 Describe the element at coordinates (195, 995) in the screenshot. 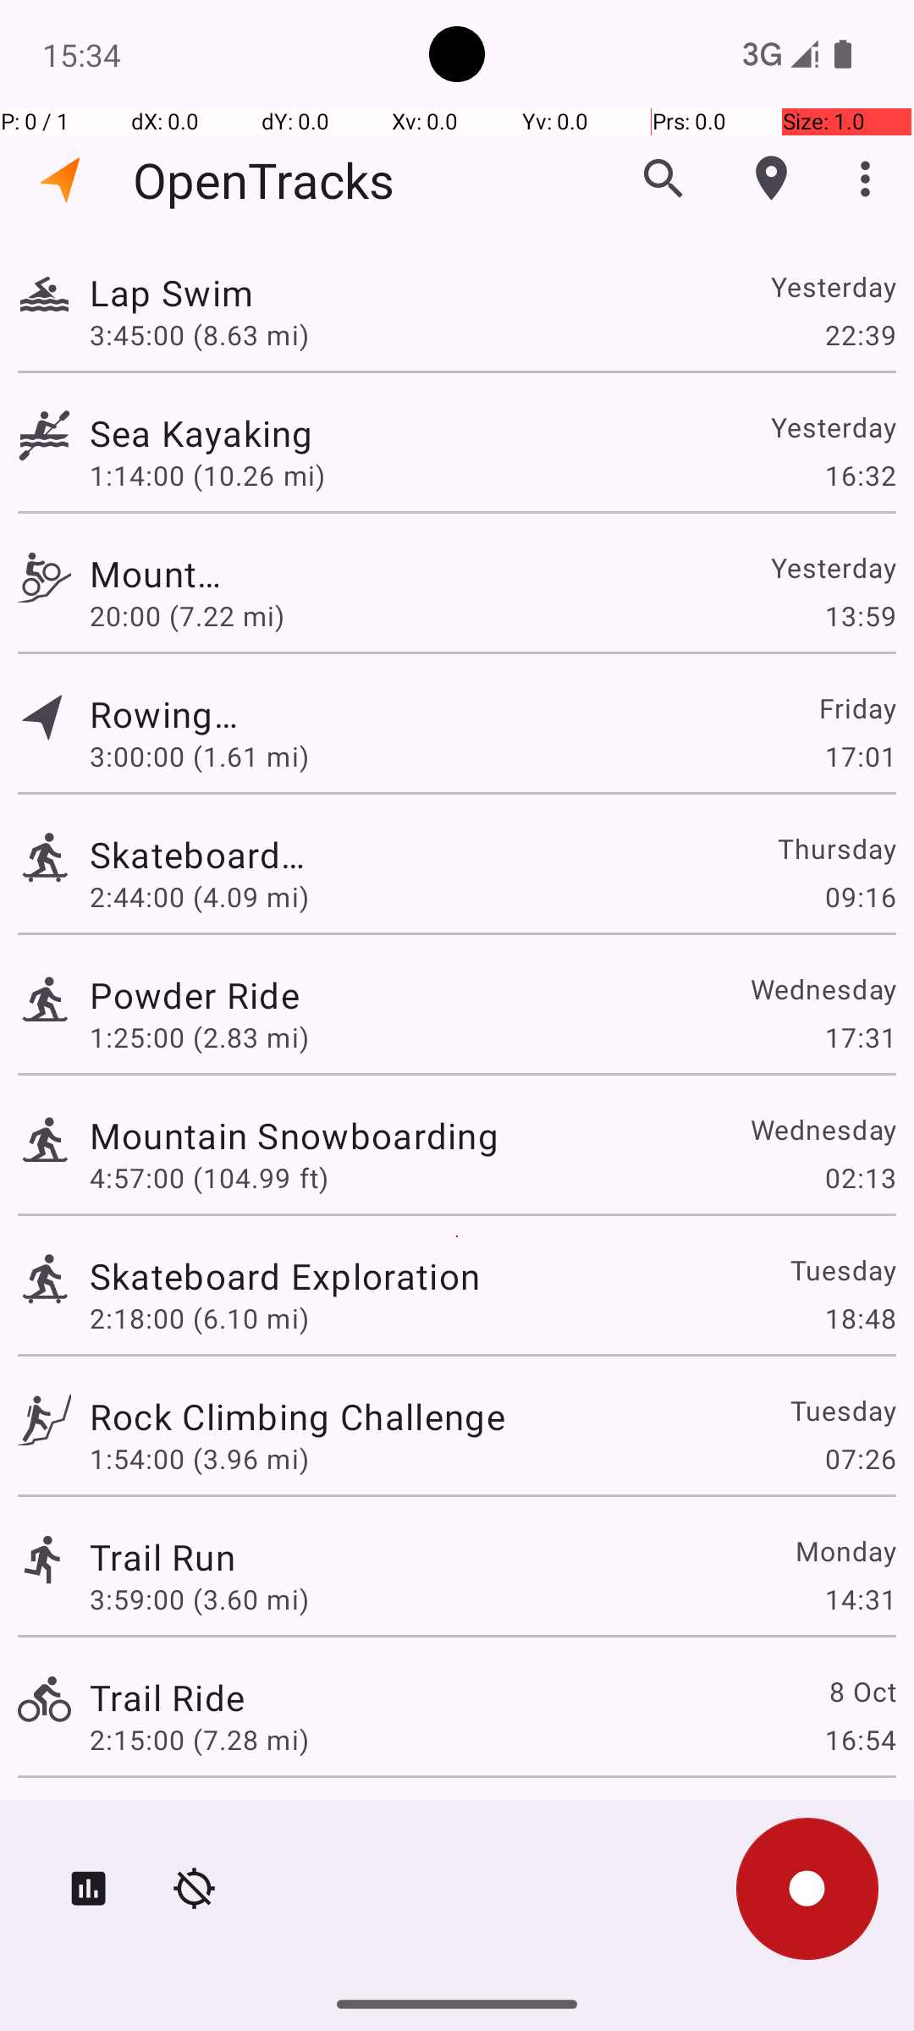

I see `Powder Ride` at that location.